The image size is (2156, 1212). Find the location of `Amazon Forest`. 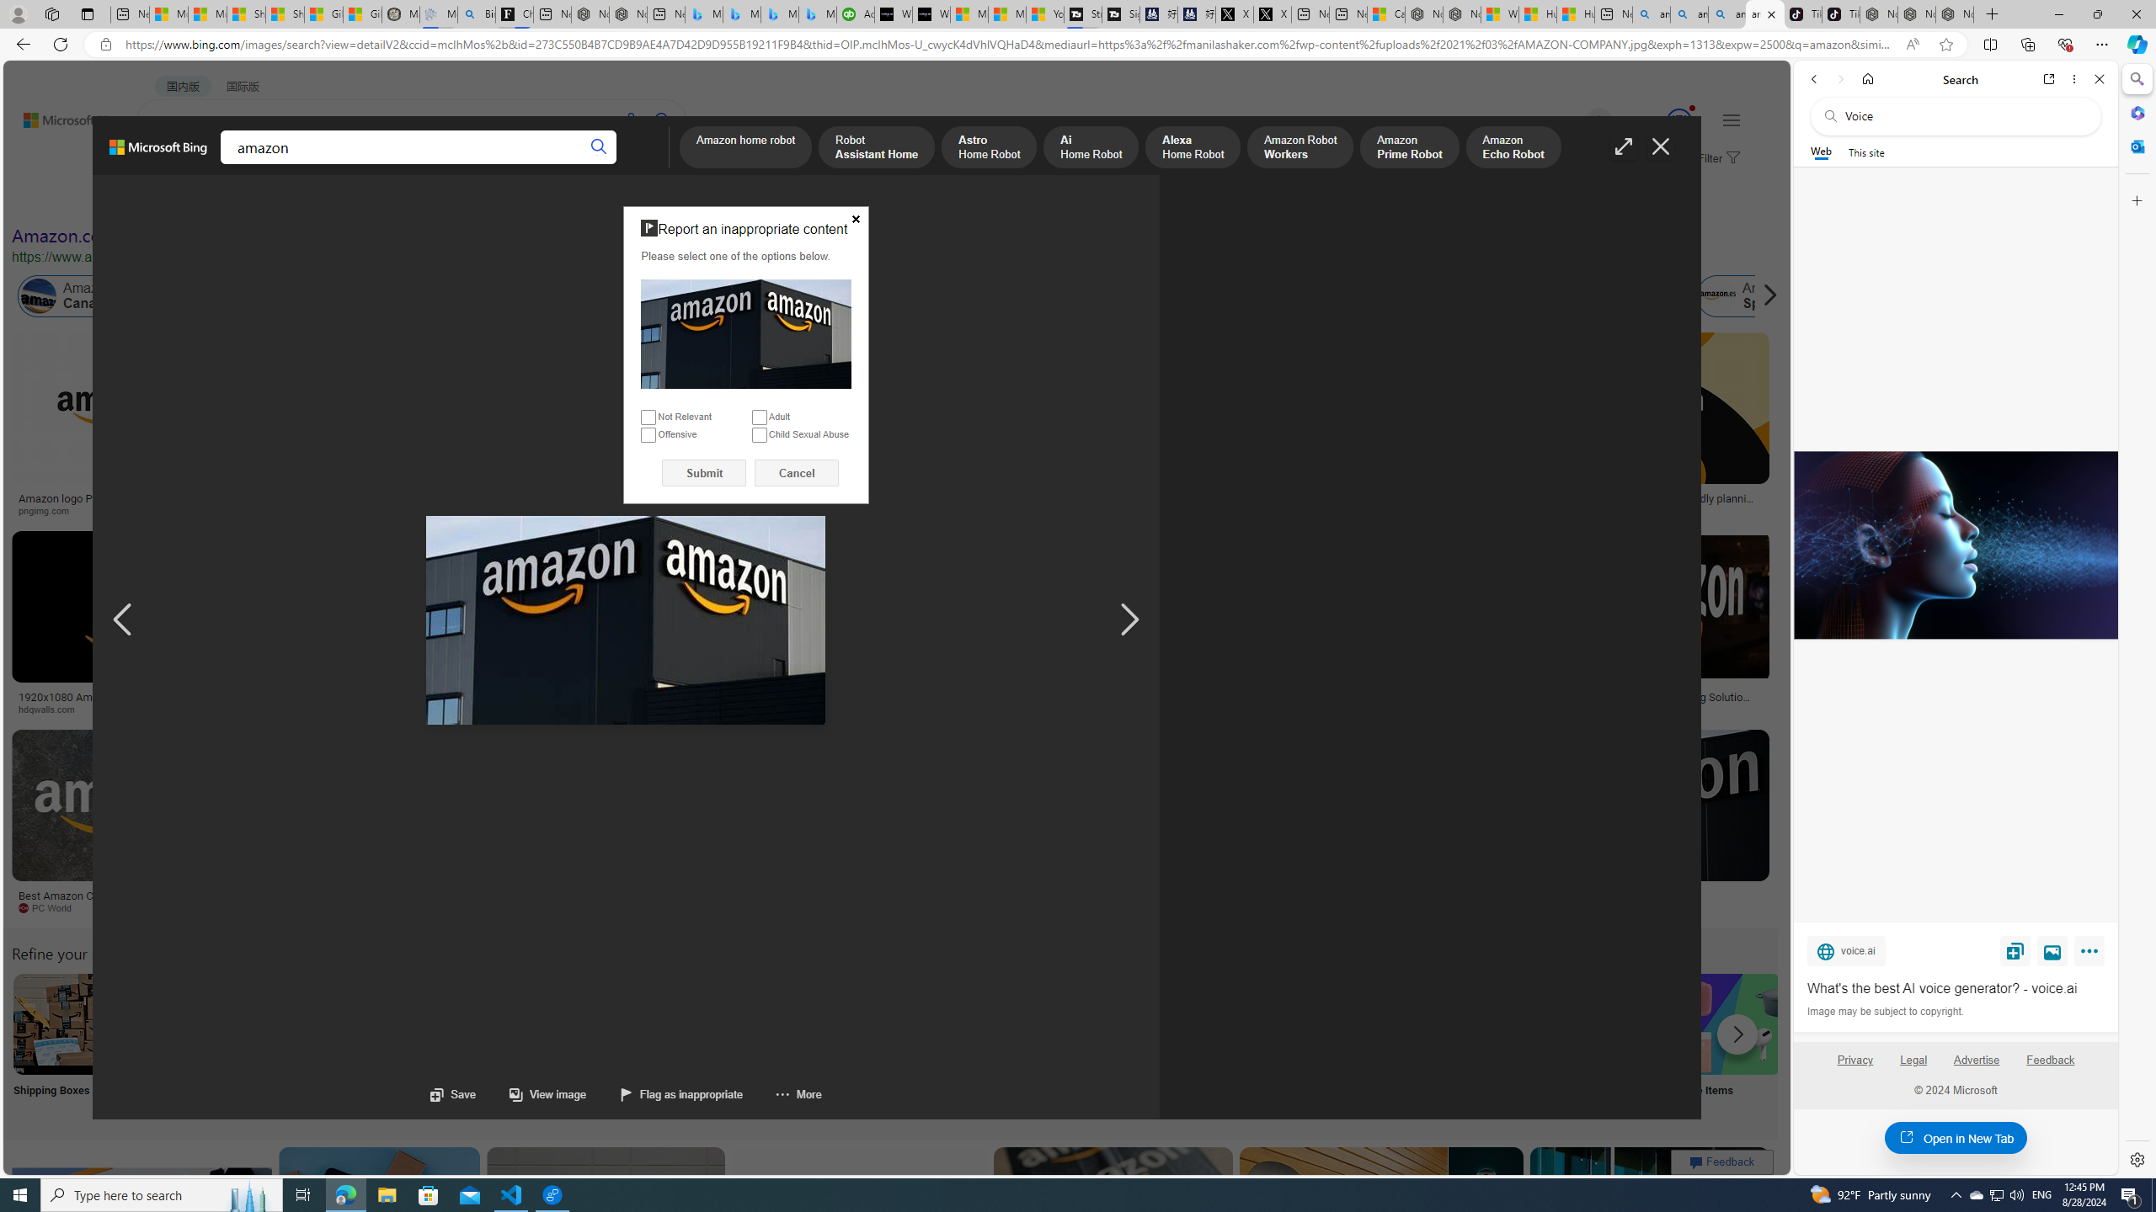

Amazon Forest is located at coordinates (1480, 296).